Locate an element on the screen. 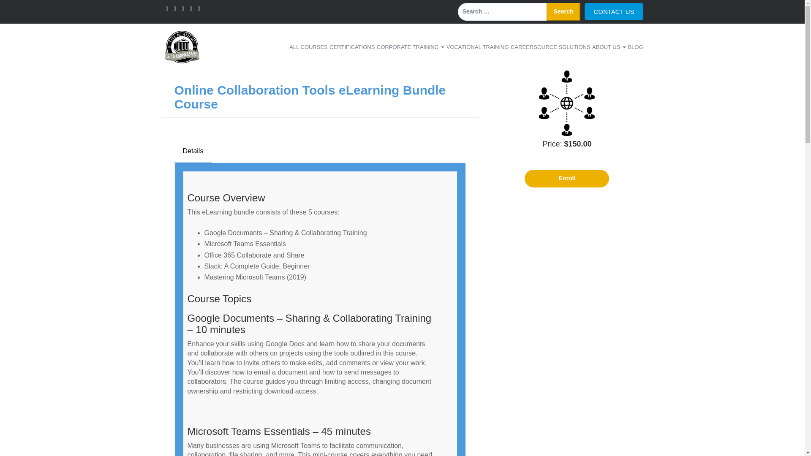  Academy Florida is located at coordinates (182, 46).